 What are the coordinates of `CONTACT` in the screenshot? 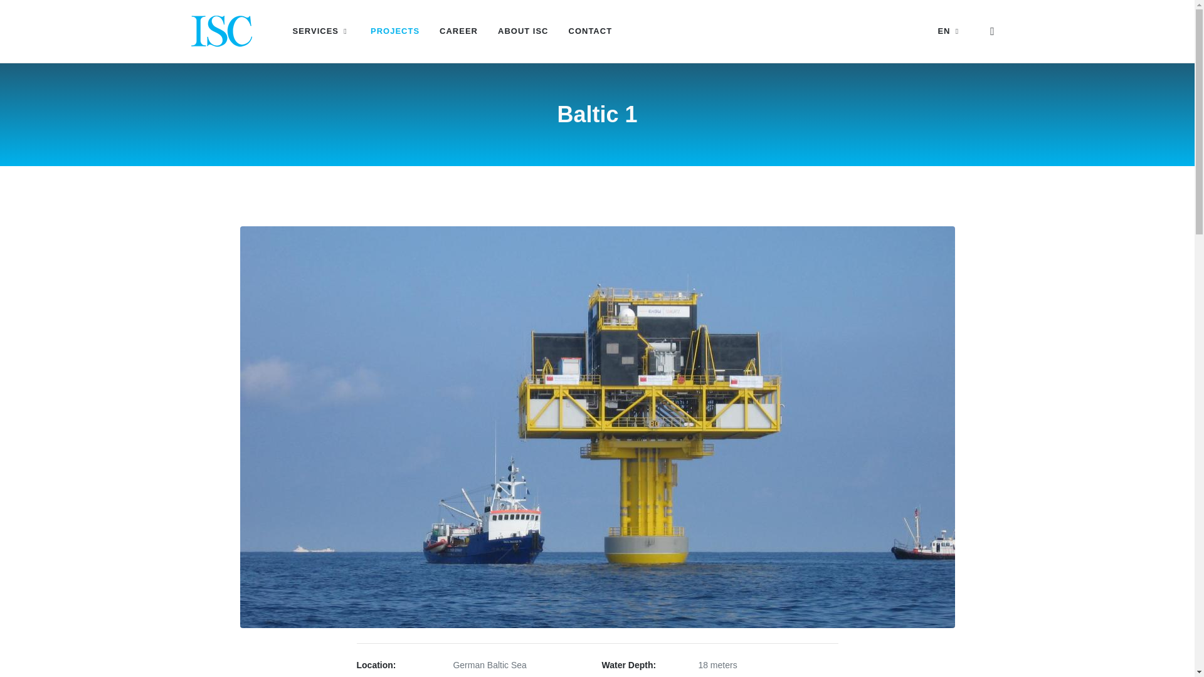 It's located at (591, 31).